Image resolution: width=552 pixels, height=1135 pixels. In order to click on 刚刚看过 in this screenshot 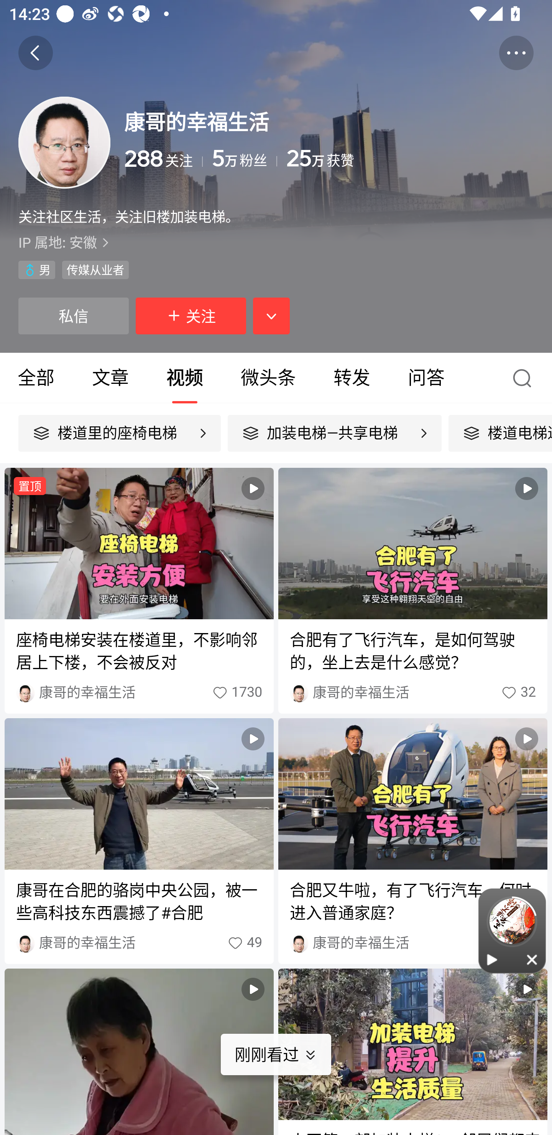, I will do `click(285, 1054)`.